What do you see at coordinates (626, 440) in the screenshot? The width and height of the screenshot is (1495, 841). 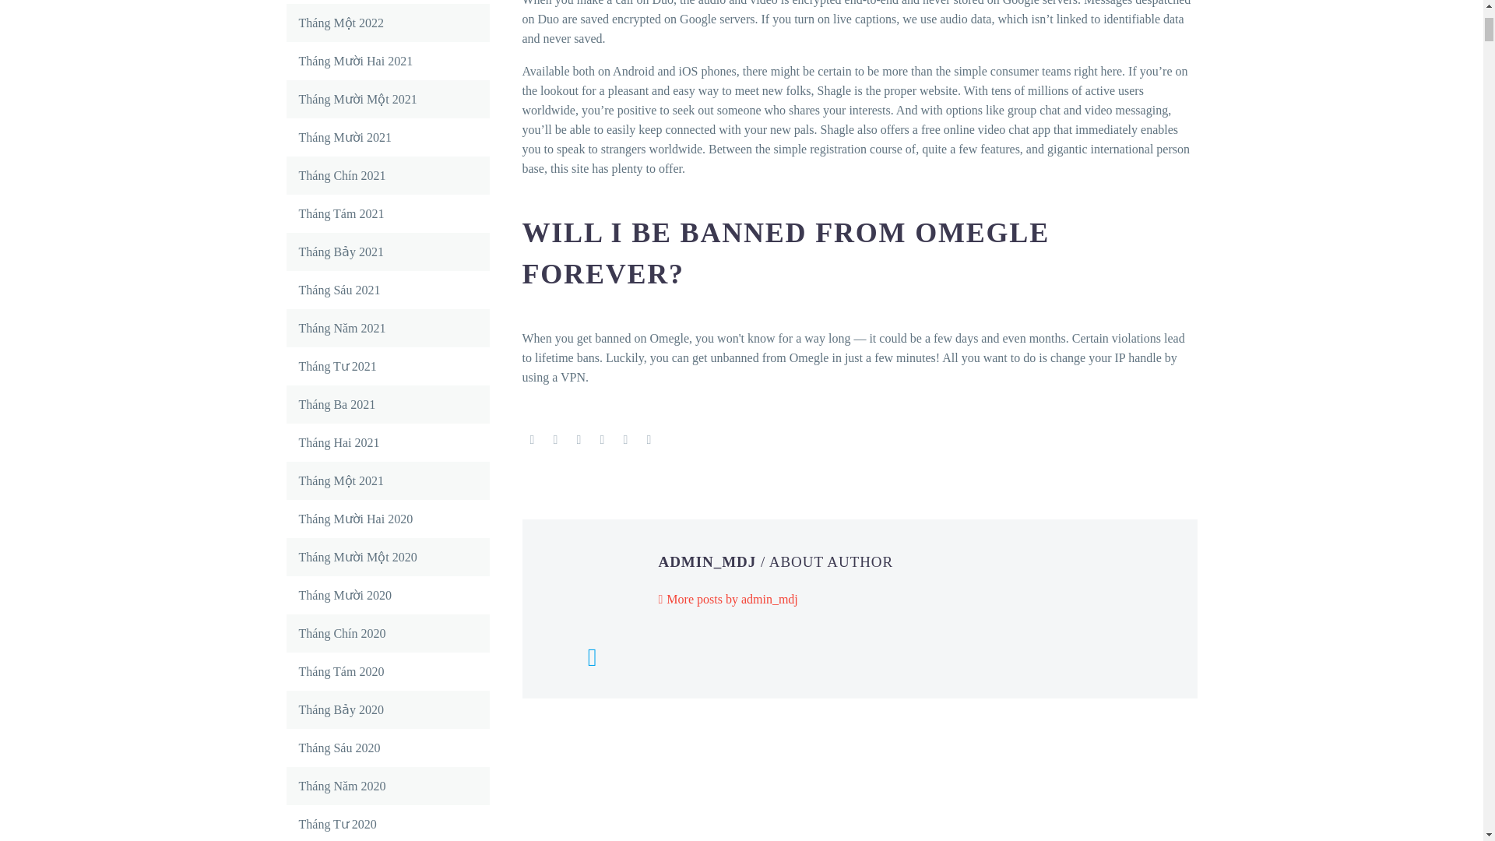 I see `LinkedIn` at bounding box center [626, 440].